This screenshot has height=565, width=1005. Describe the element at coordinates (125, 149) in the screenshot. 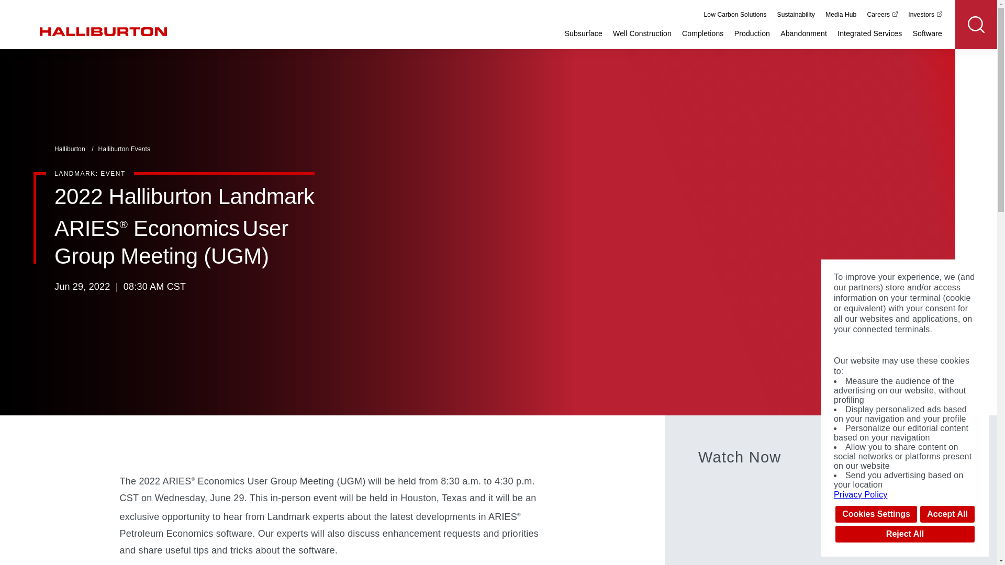

I see `Halliburton Events` at that location.